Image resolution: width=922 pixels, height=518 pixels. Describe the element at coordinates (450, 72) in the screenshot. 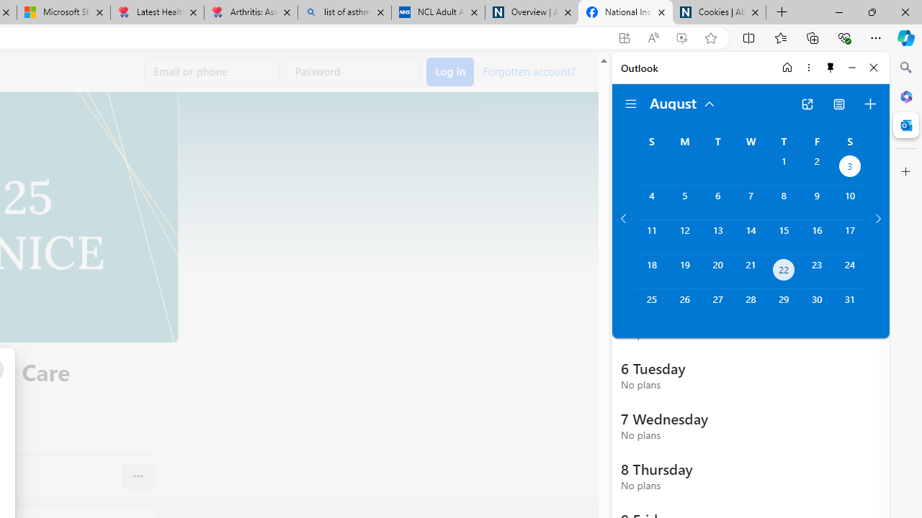

I see `Accessible login button` at that location.